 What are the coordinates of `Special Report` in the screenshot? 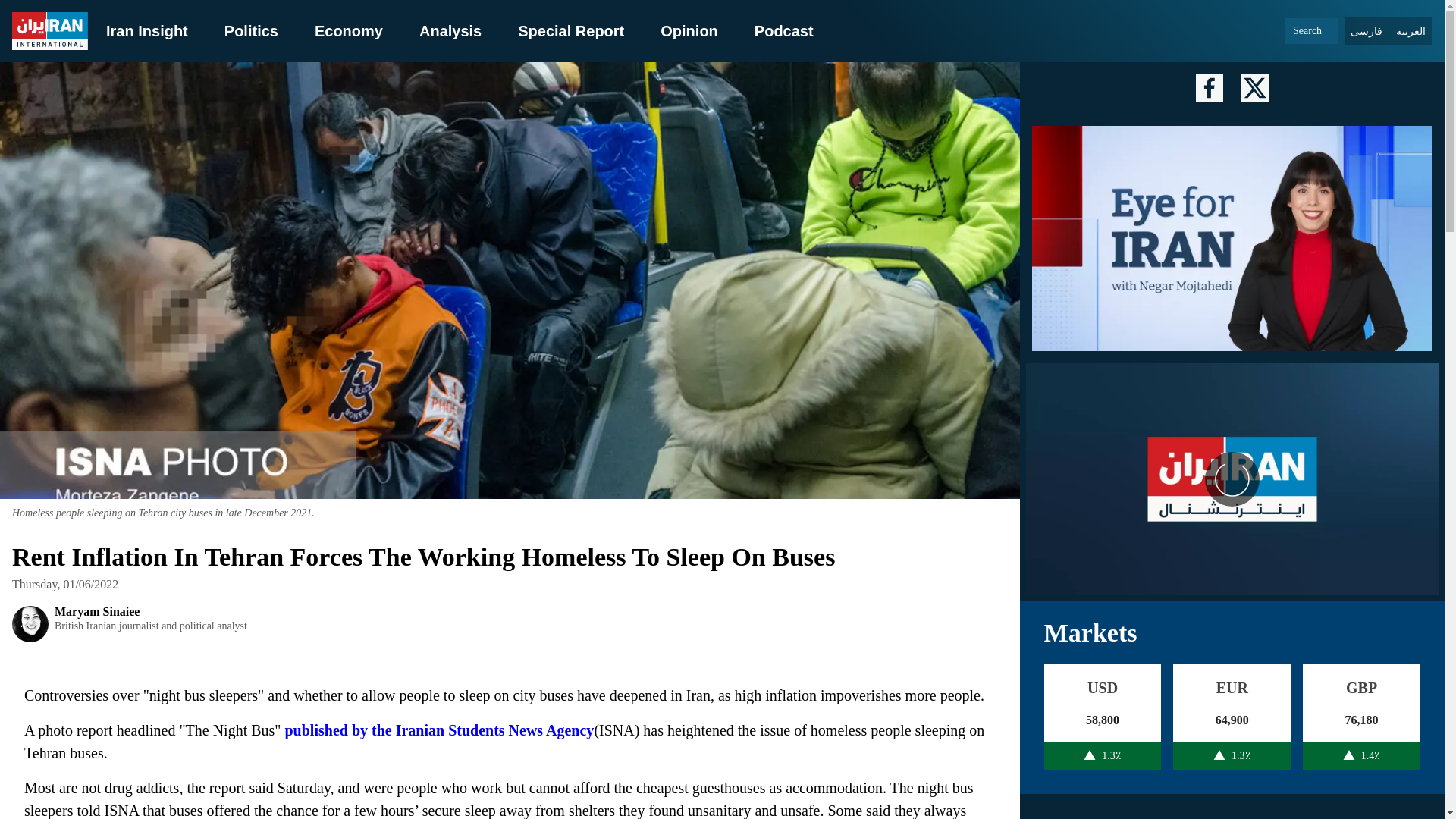 It's located at (571, 30).